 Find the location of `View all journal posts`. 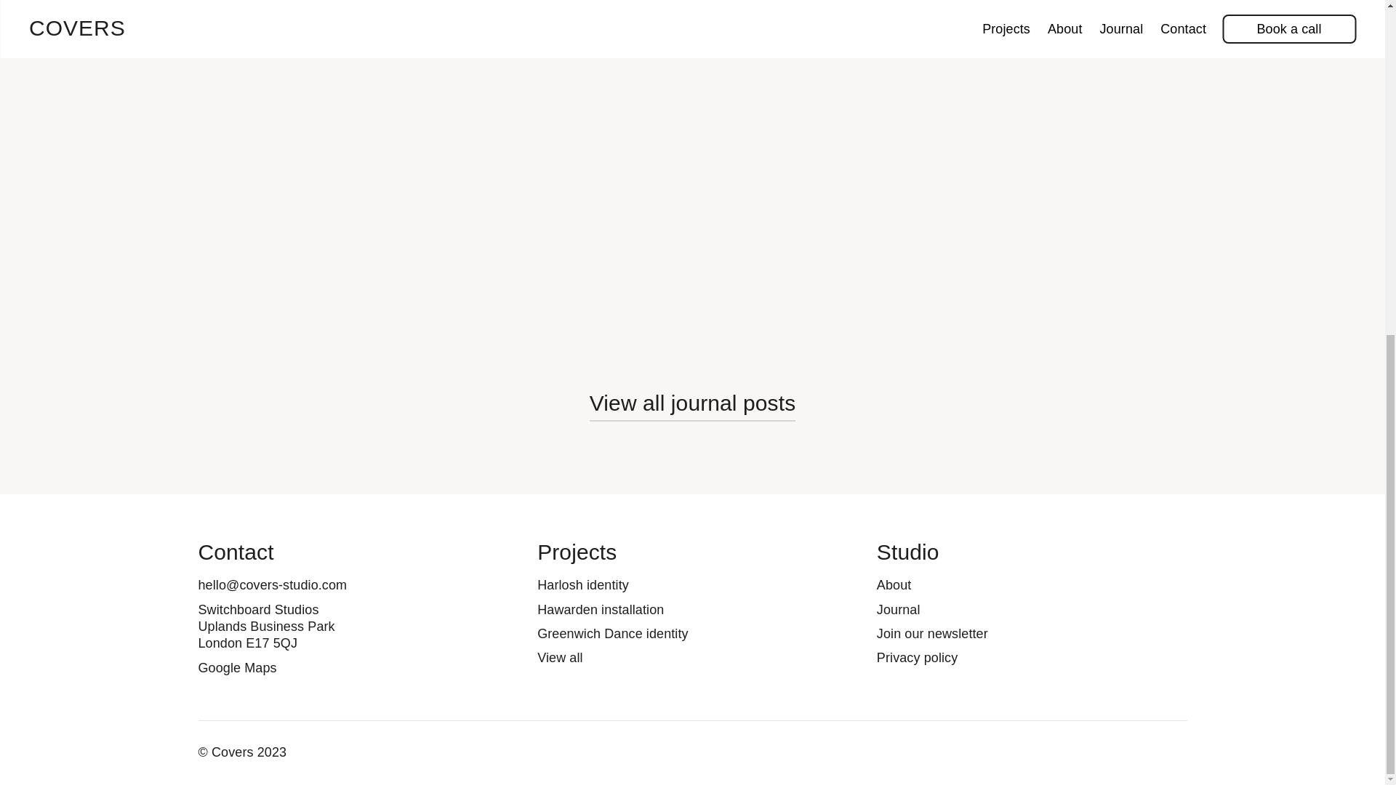

View all journal posts is located at coordinates (692, 403).